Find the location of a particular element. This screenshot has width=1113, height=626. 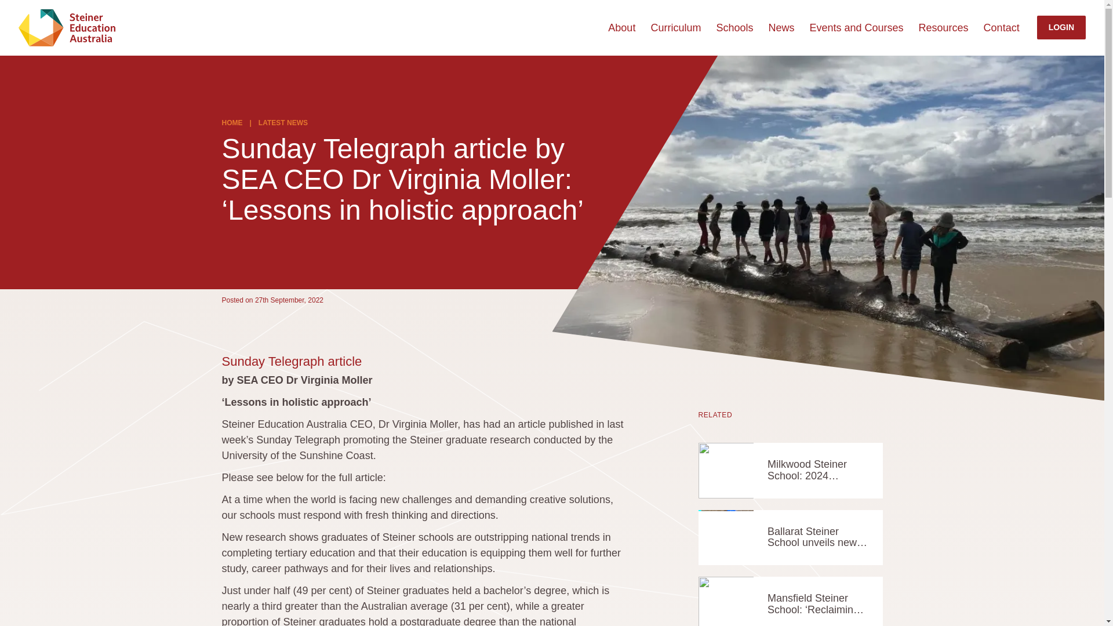

News is located at coordinates (781, 28).